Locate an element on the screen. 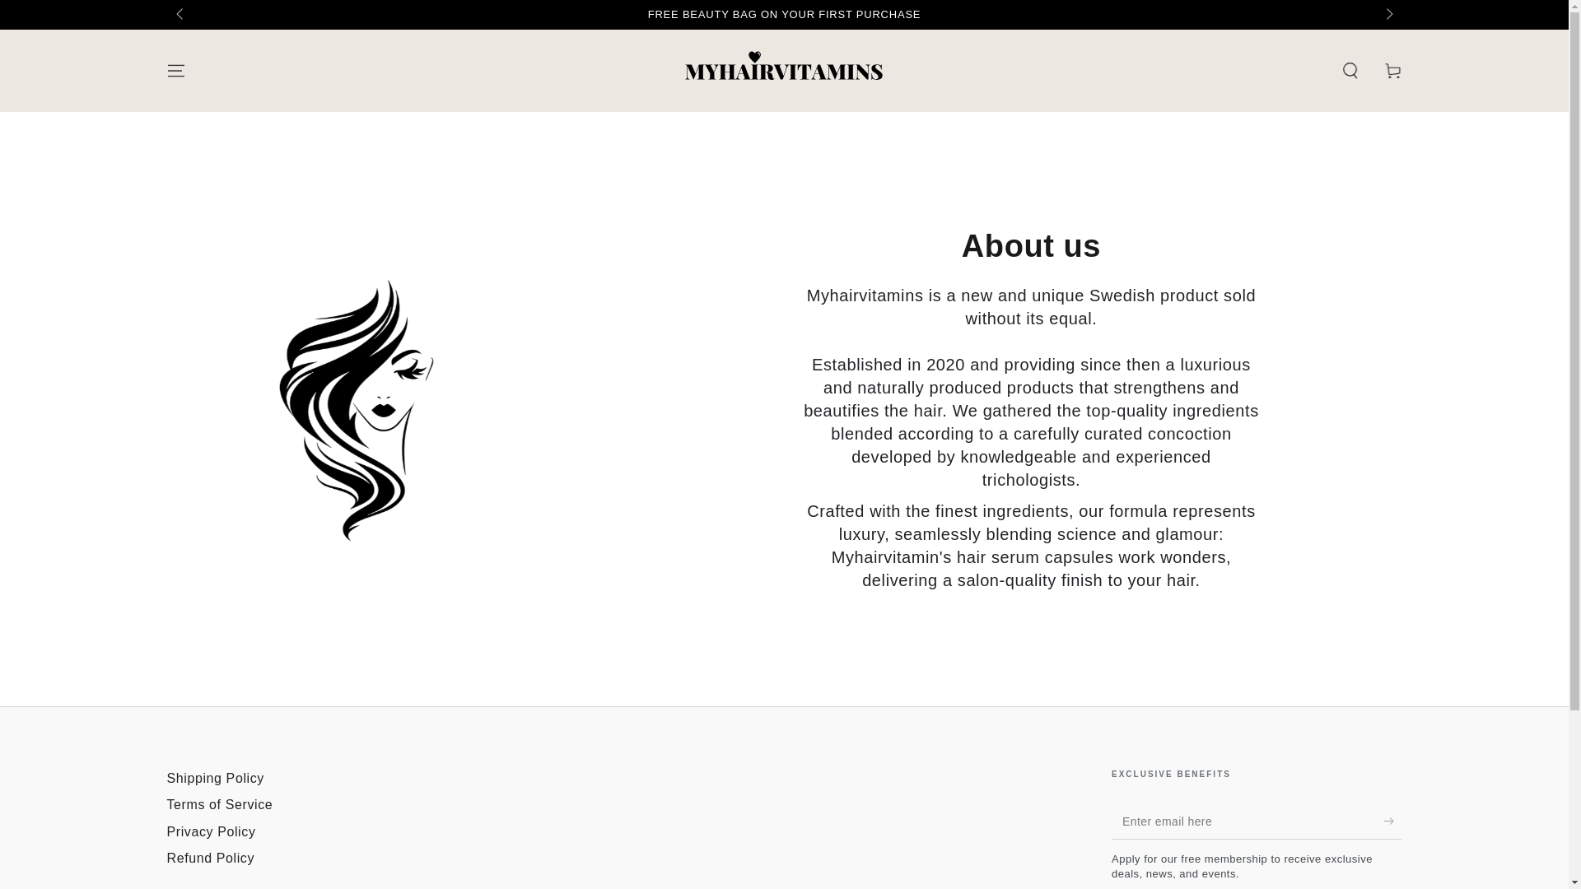 The width and height of the screenshot is (1581, 889). Refund Policy is located at coordinates (210, 858).